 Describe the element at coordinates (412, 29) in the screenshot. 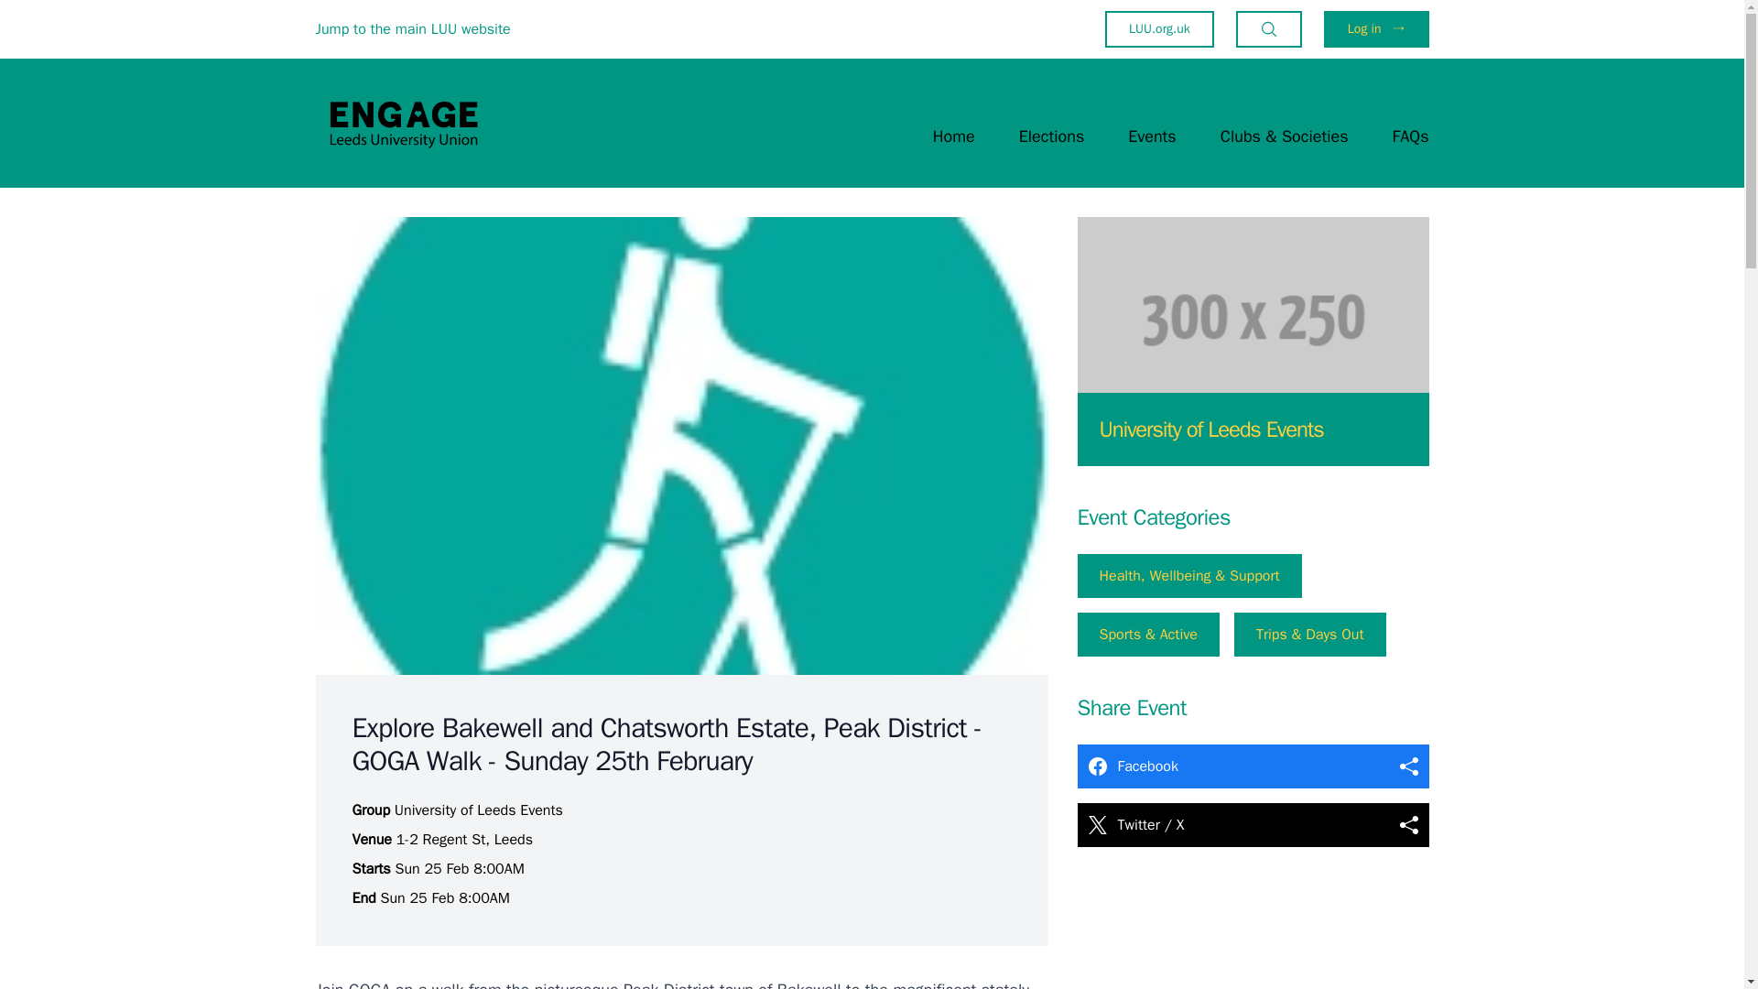

I see `Jump to the main LUU website` at that location.